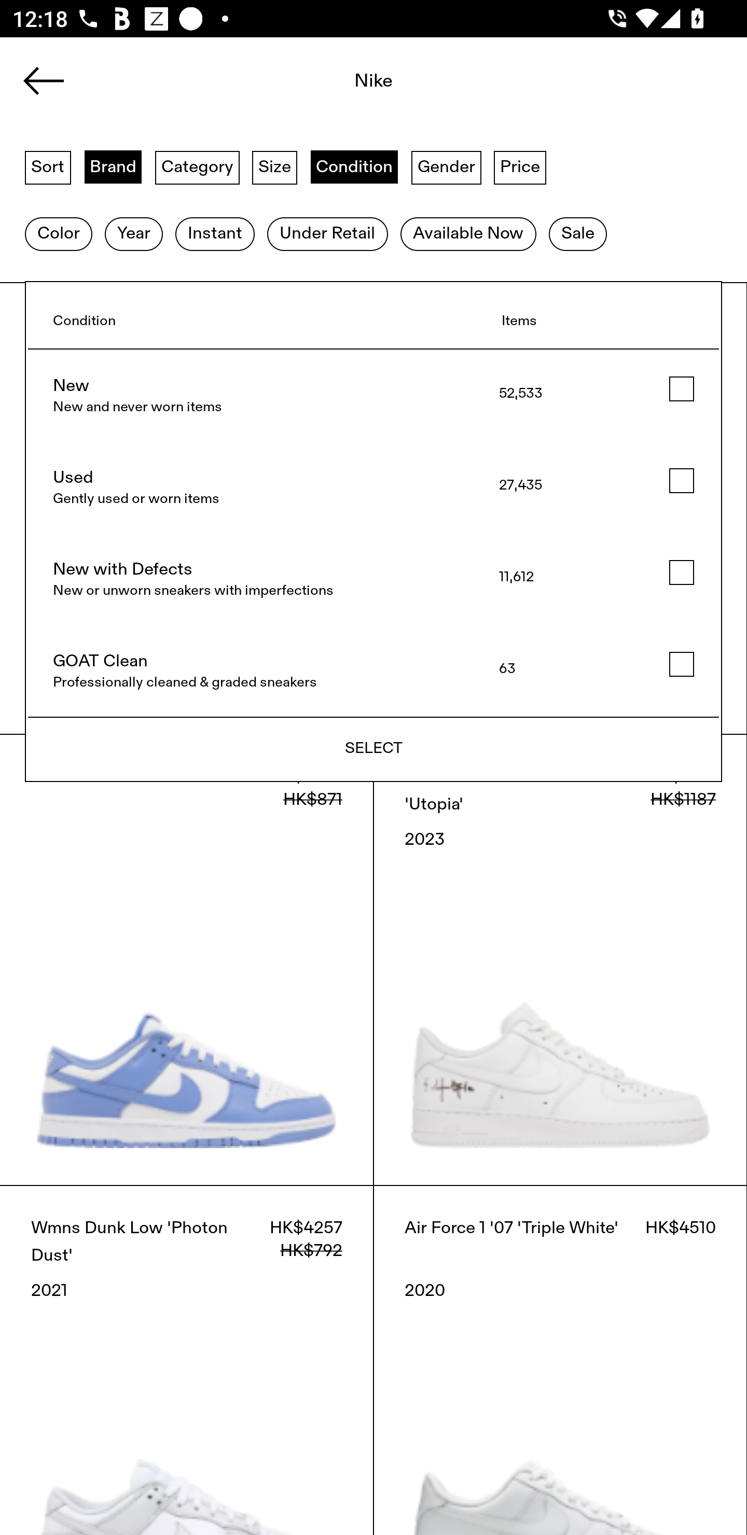 The height and width of the screenshot is (1535, 747). What do you see at coordinates (446, 166) in the screenshot?
I see `Gender` at bounding box center [446, 166].